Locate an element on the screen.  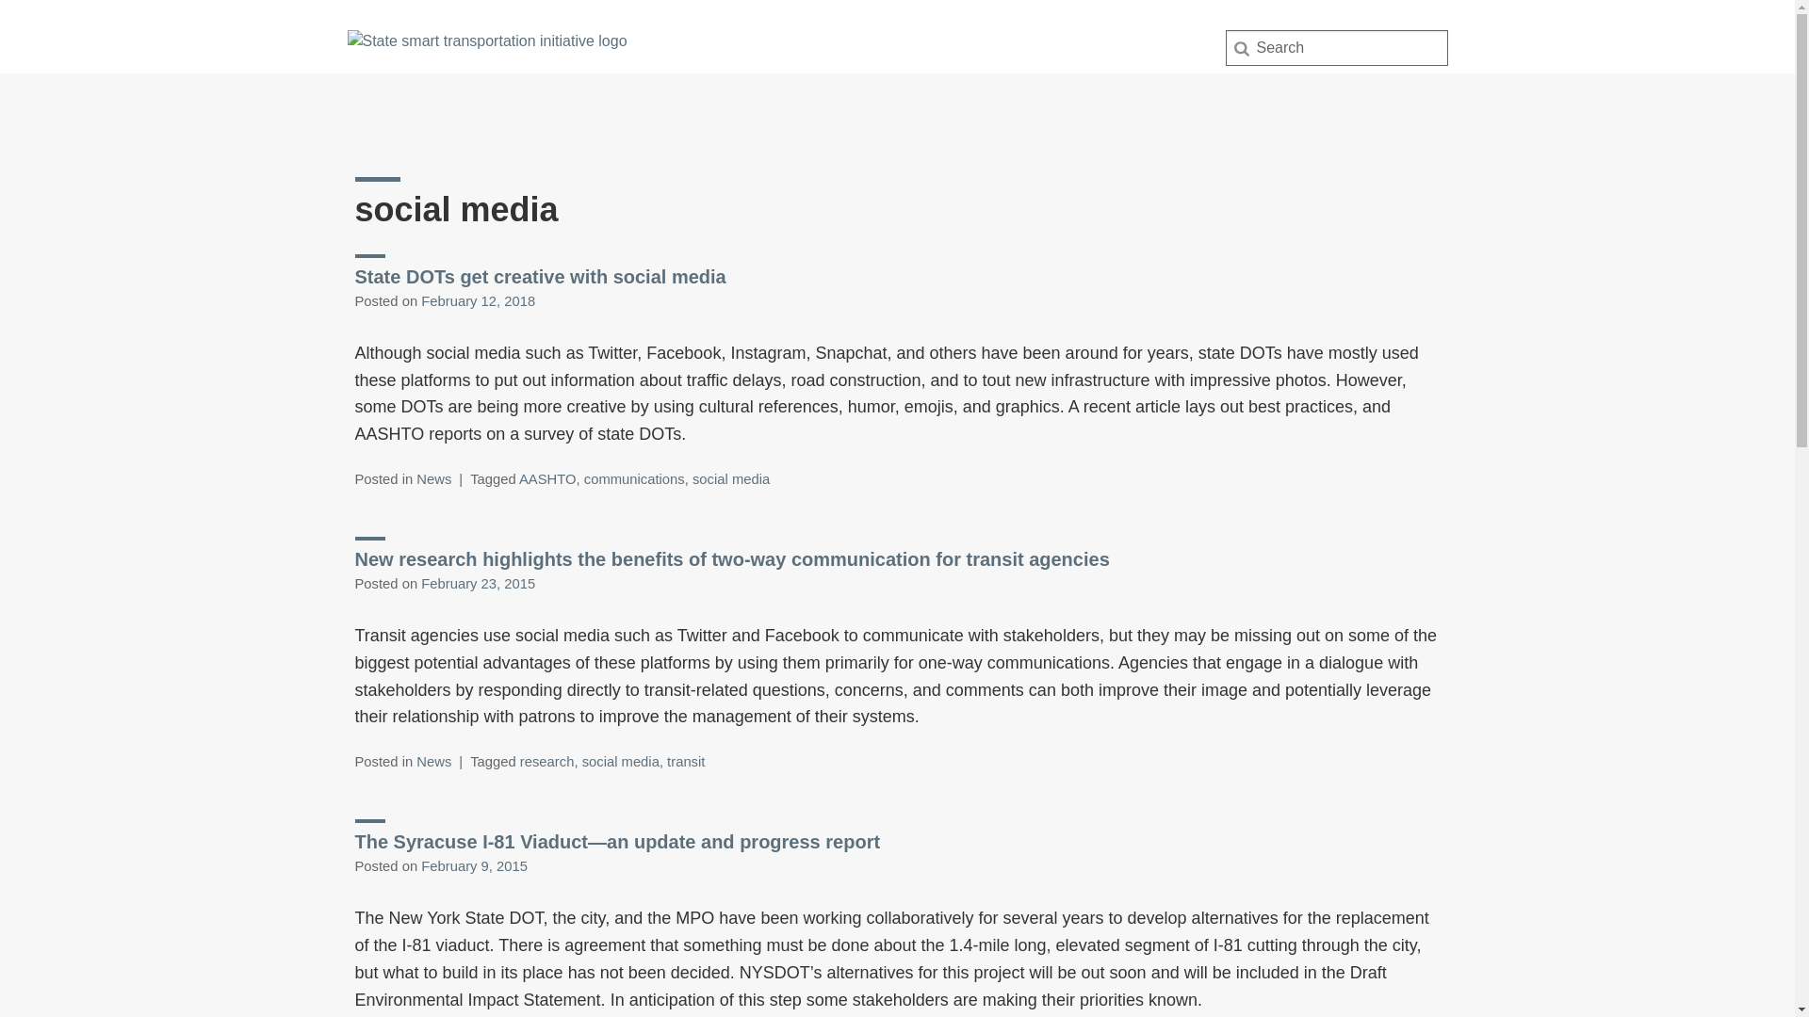
News is located at coordinates (433, 761).